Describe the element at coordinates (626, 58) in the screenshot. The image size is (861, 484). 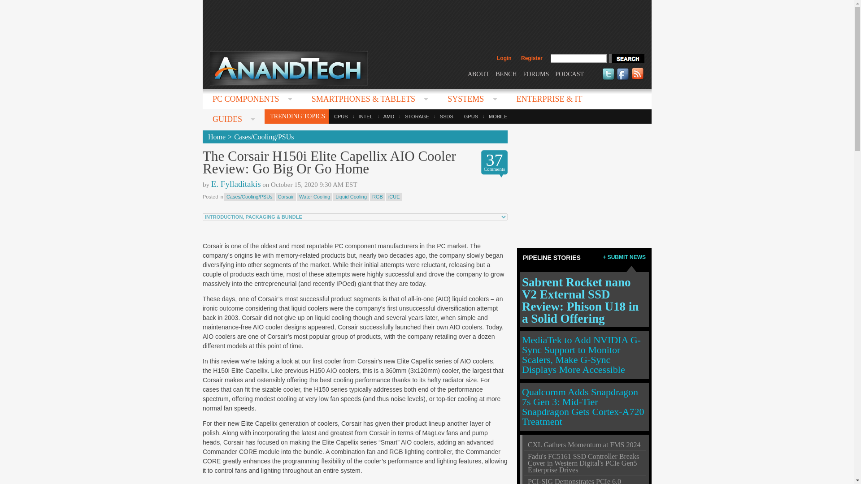
I see `search` at that location.